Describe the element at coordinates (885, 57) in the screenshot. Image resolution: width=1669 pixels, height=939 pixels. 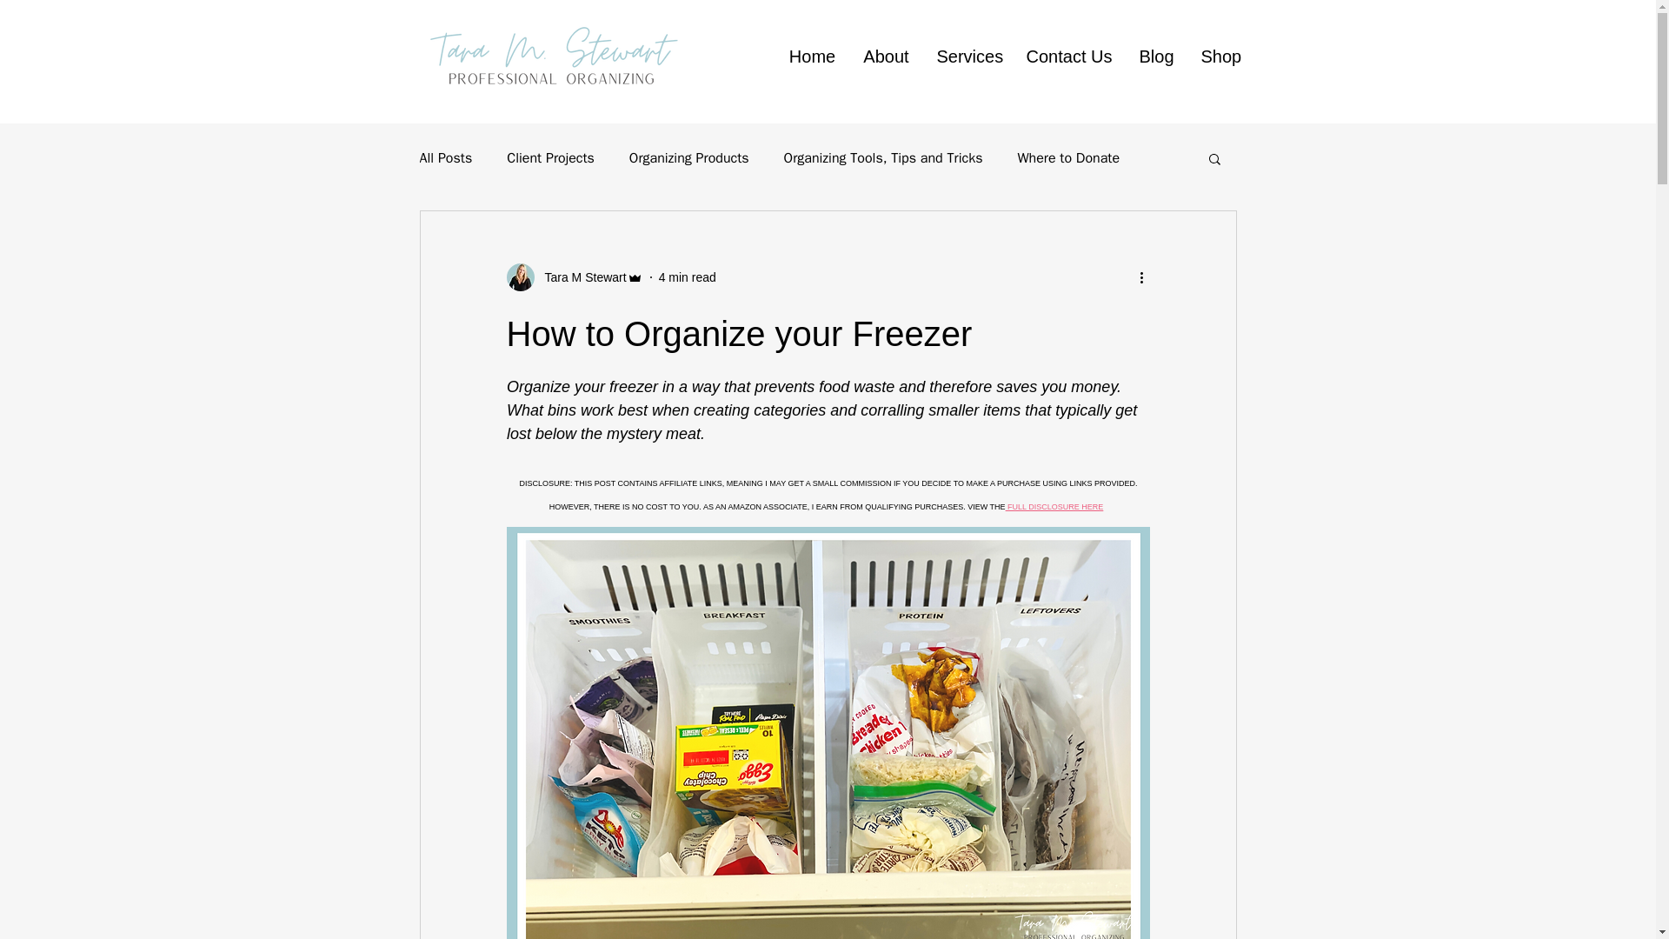
I see `About` at that location.